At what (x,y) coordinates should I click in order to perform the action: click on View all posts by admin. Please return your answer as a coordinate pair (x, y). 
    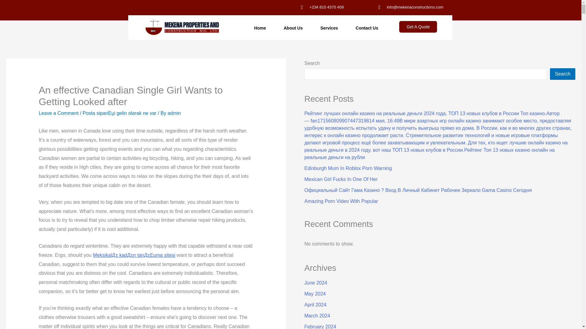
    Looking at the image, I should click on (174, 113).